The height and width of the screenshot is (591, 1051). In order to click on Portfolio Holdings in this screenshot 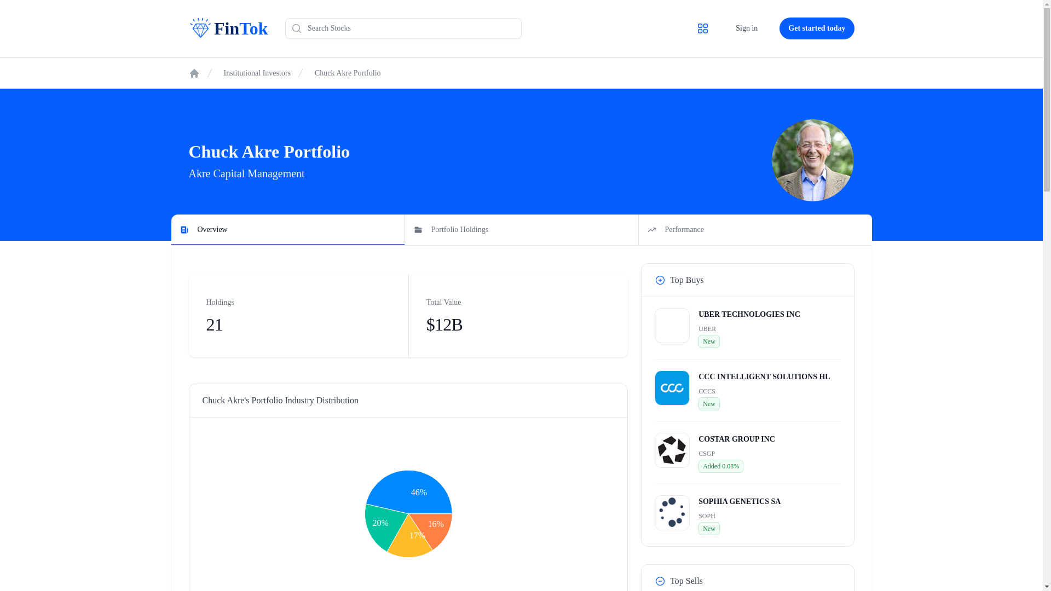, I will do `click(257, 73)`.